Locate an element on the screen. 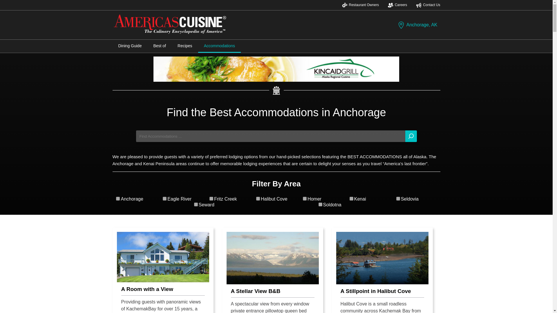 This screenshot has width=557, height=313. Dining Guide is located at coordinates (130, 46).